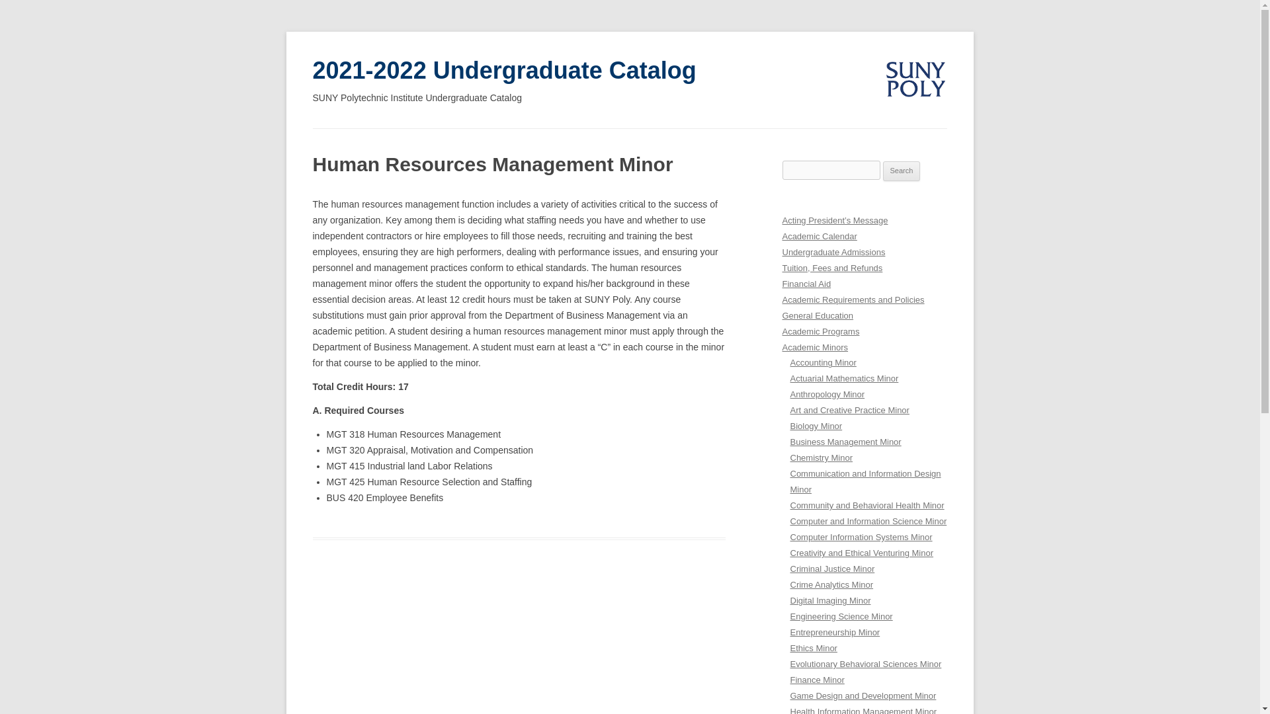 This screenshot has height=714, width=1270. I want to click on Undergraduate Admissions, so click(833, 251).